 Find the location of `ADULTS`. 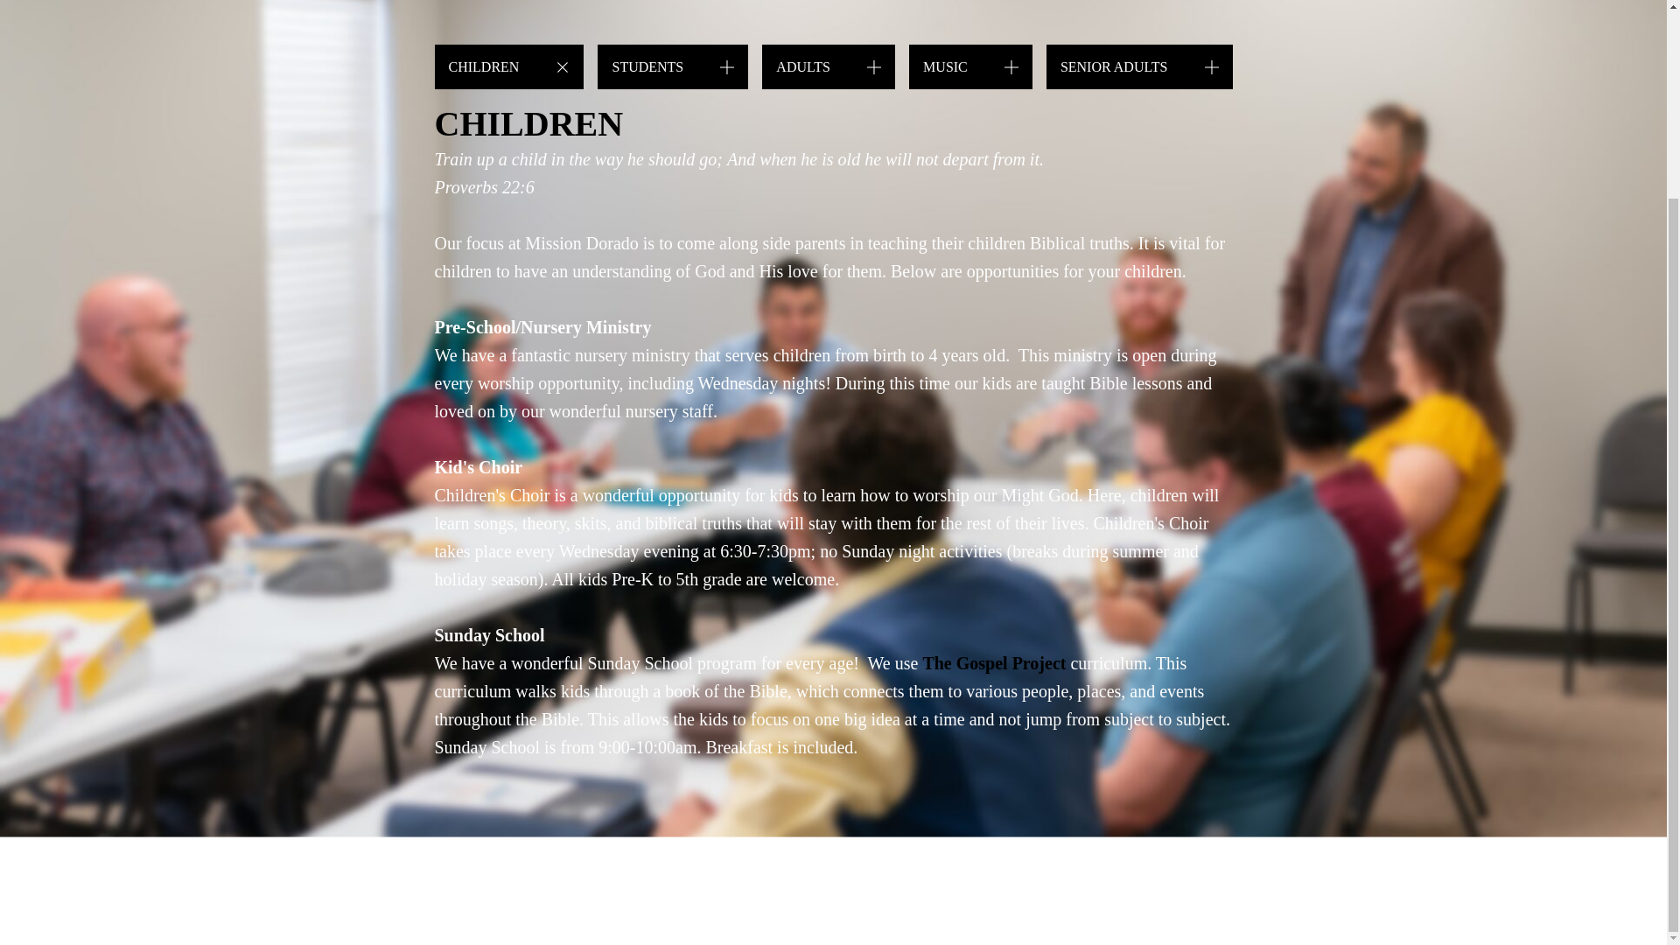

ADULTS is located at coordinates (829, 66).